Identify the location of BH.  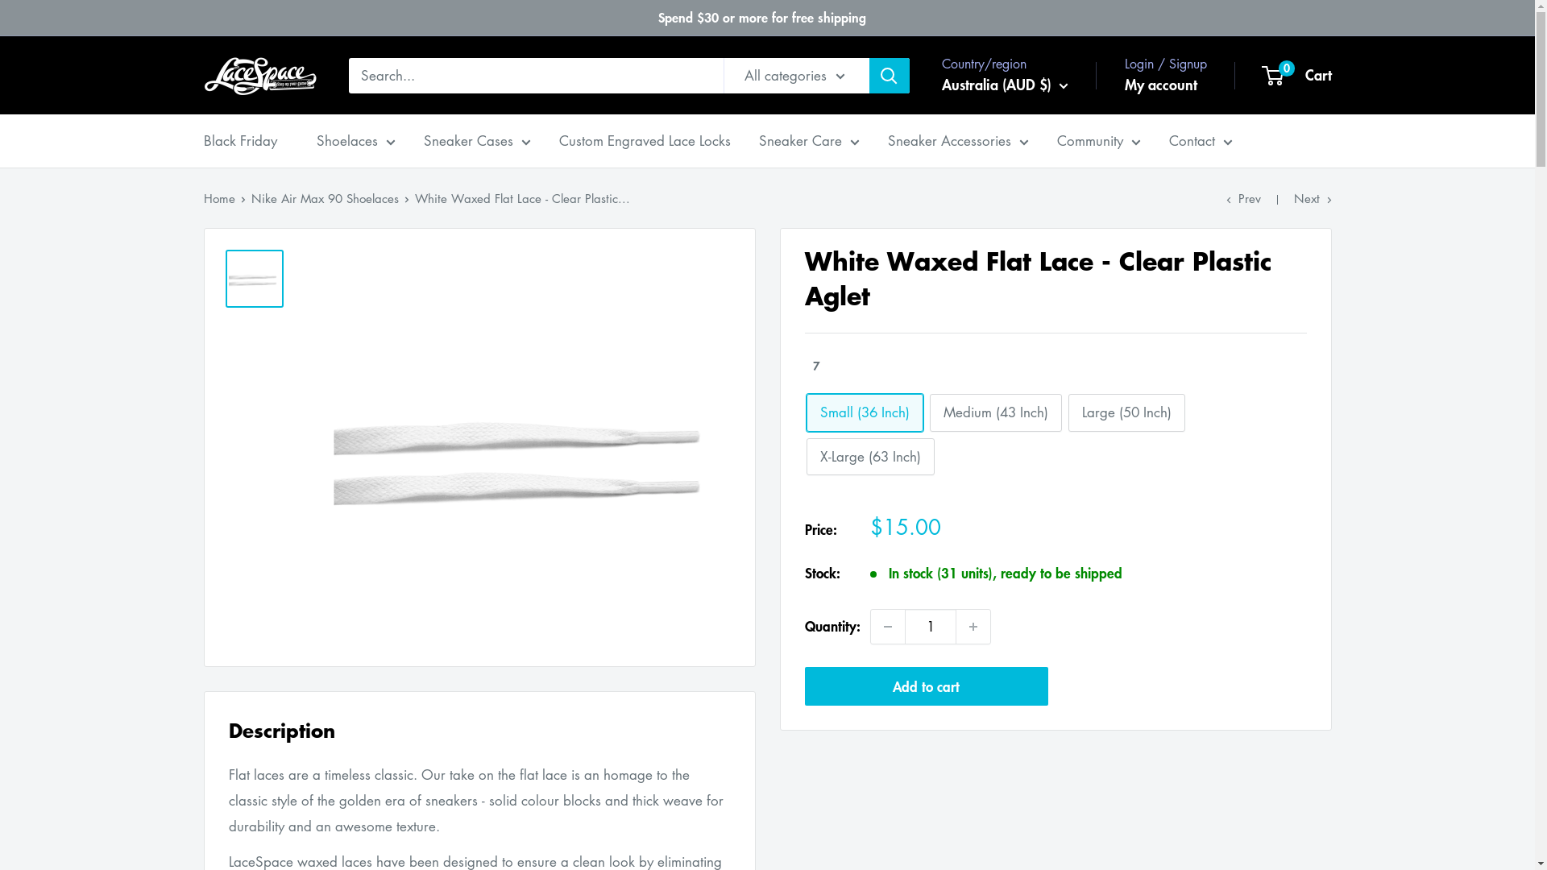
(925, 555).